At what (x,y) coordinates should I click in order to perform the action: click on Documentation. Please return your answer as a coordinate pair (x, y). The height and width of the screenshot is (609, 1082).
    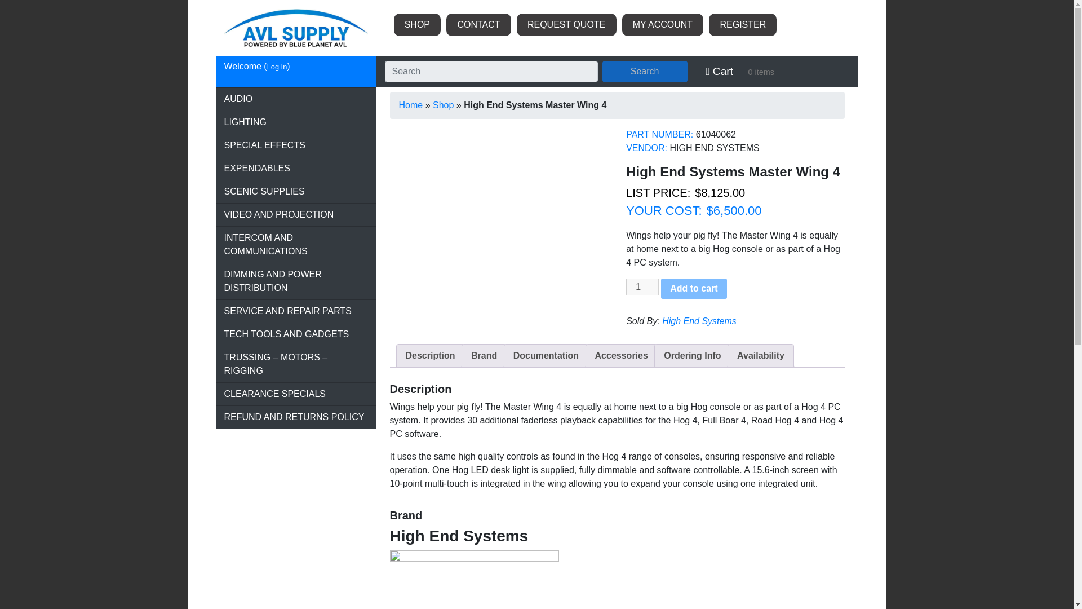
    Looking at the image, I should click on (546, 356).